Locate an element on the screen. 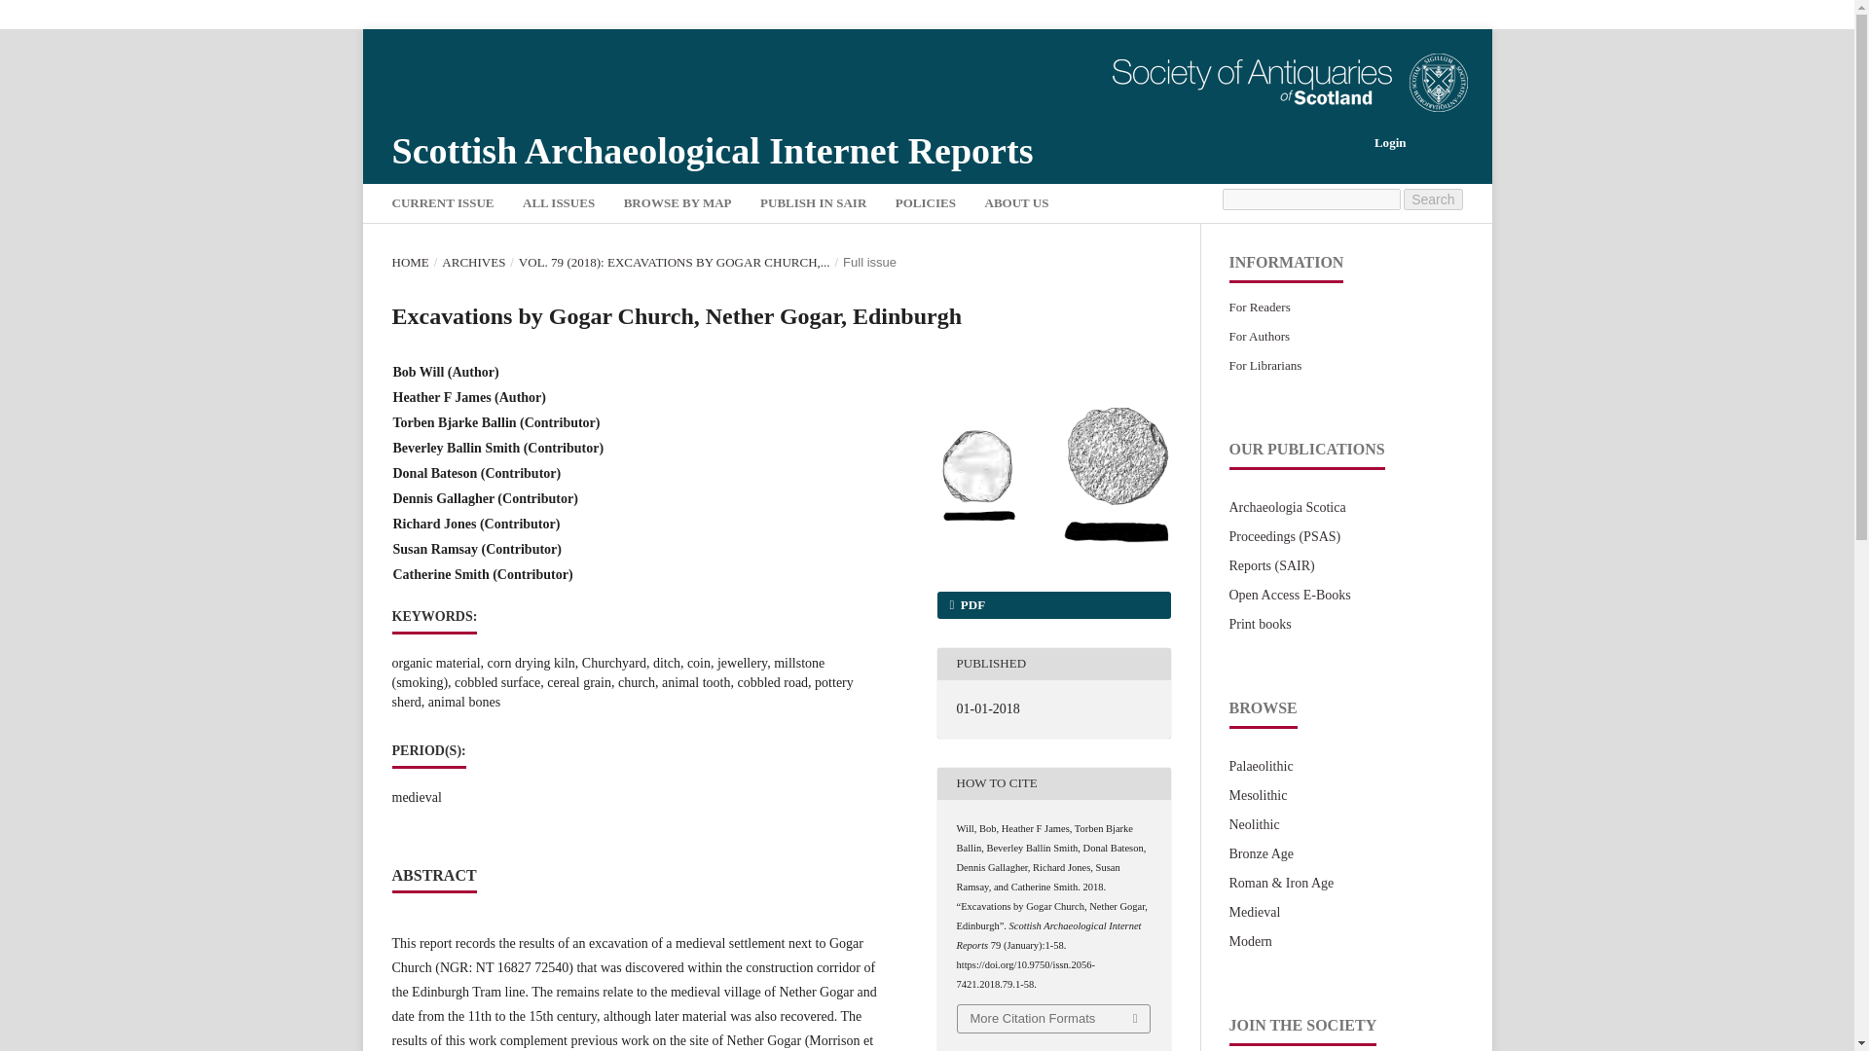  HOME is located at coordinates (409, 263).